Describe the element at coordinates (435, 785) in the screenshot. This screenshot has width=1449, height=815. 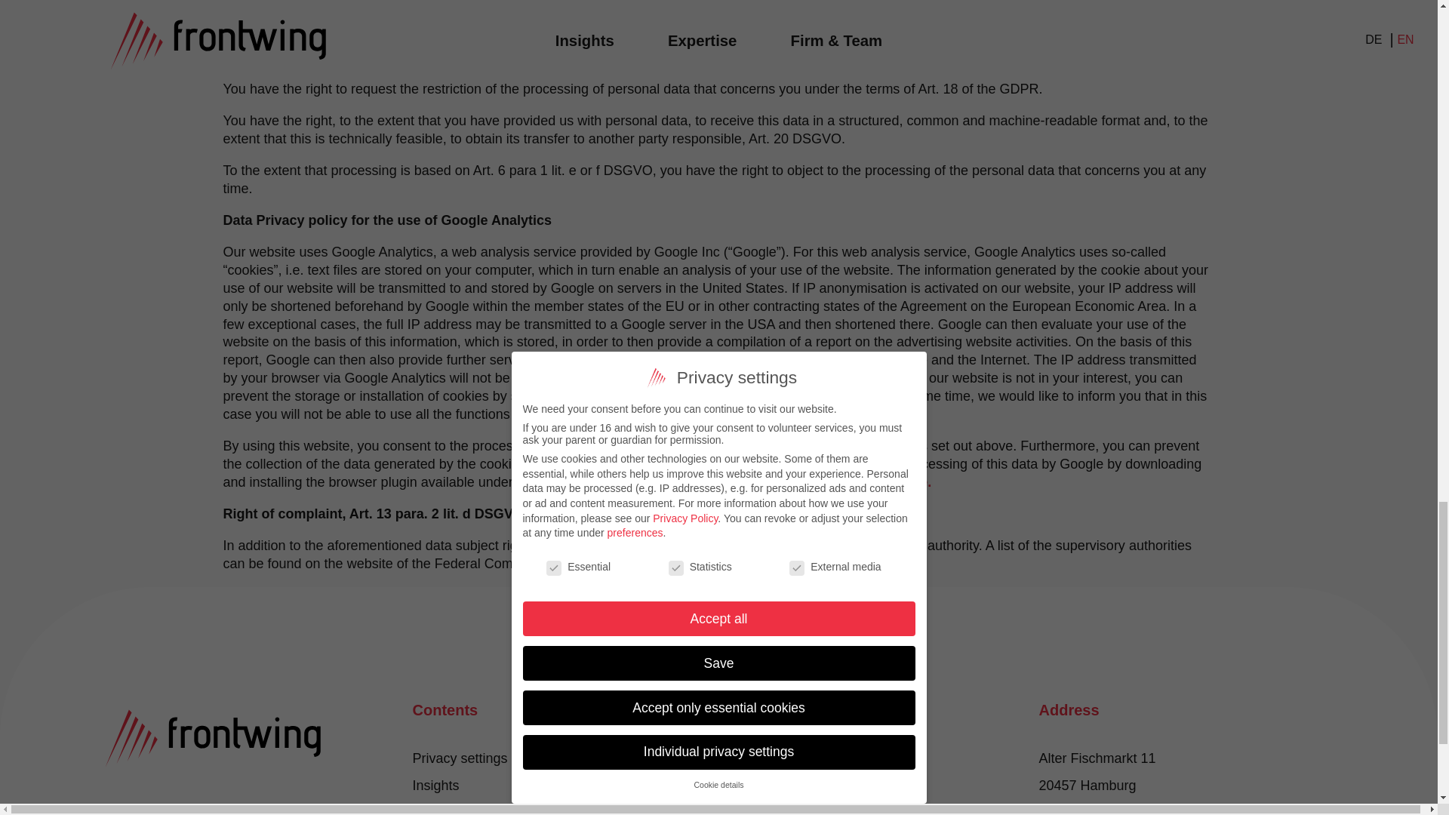
I see `Insights` at that location.